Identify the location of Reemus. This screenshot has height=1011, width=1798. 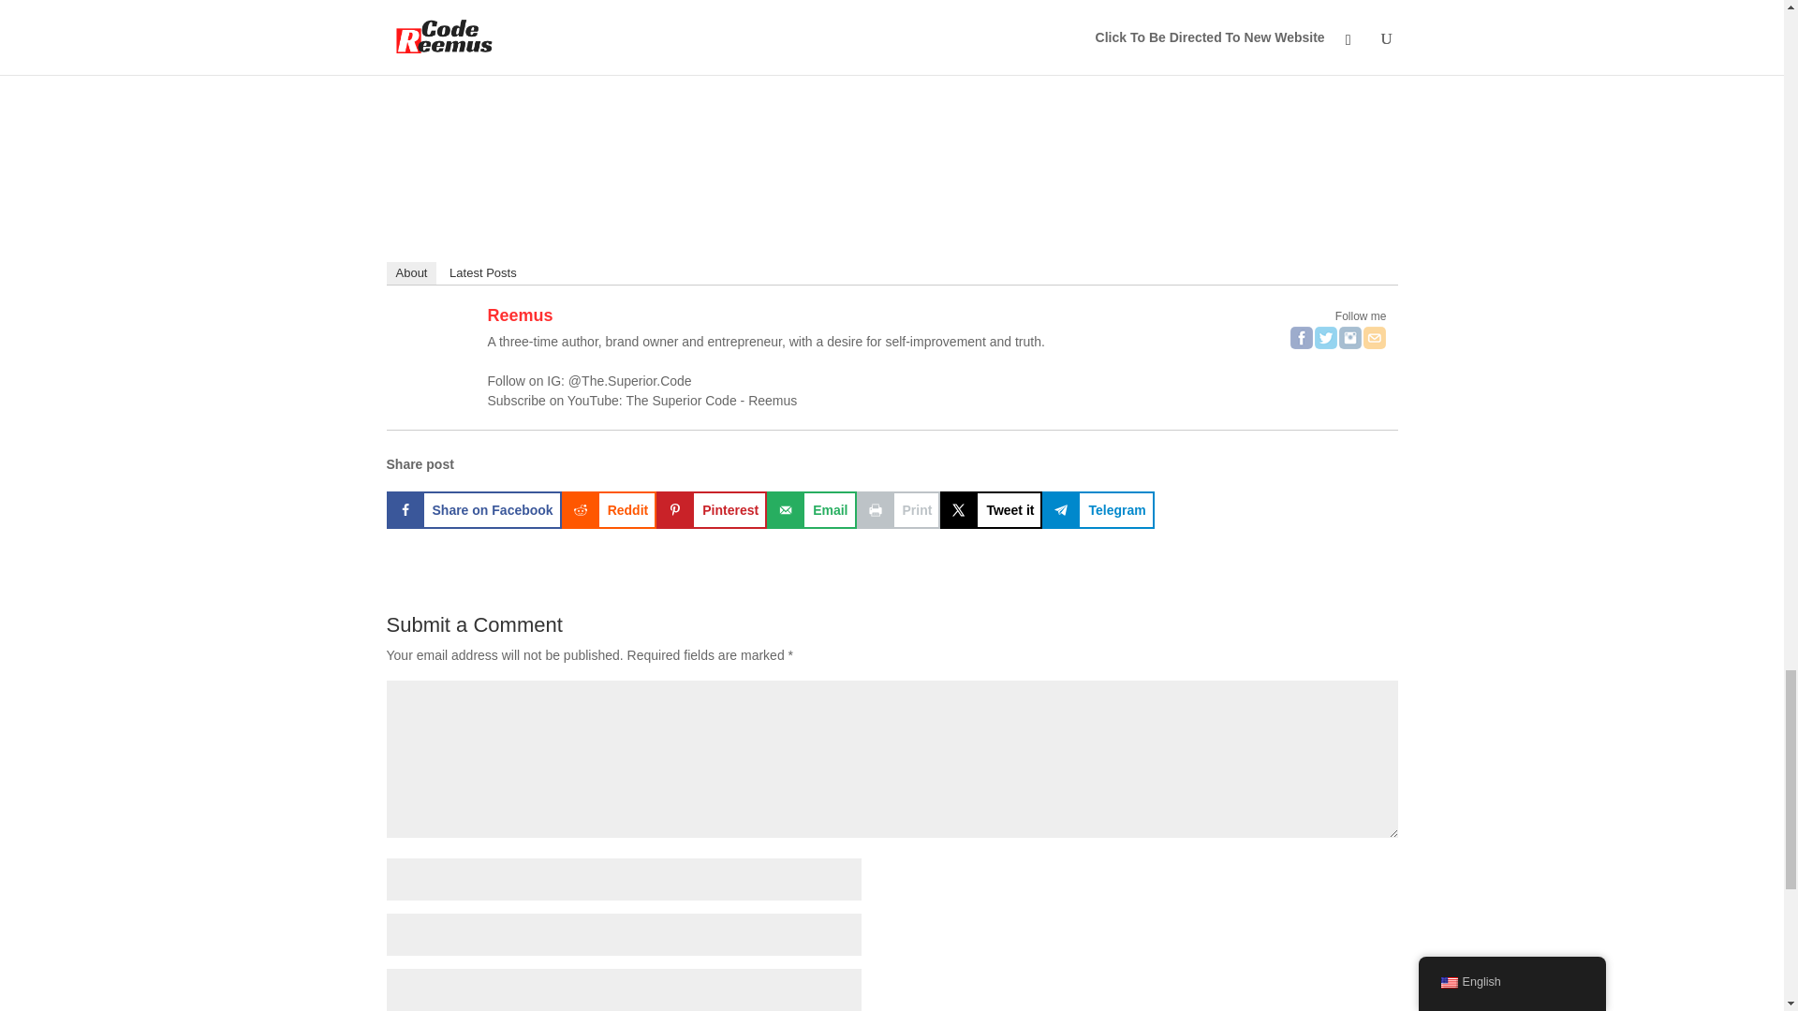
(519, 315).